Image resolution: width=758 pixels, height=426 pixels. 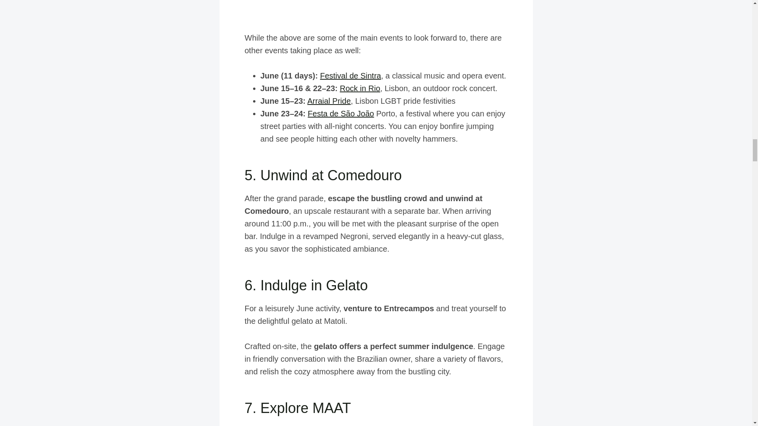 What do you see at coordinates (360, 88) in the screenshot?
I see `Rock in Rio` at bounding box center [360, 88].